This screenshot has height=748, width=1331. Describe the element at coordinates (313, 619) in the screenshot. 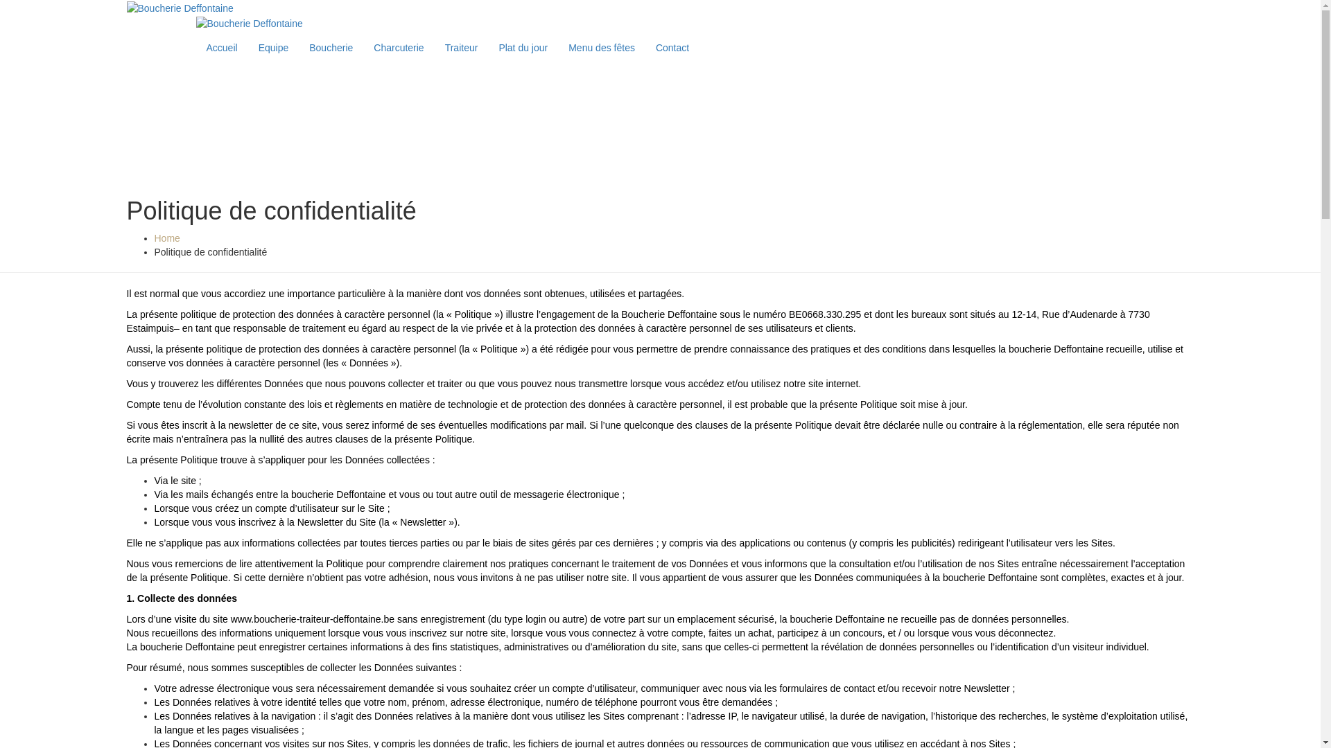

I see `www.boucherie-traiteur-deffontaine.be` at that location.